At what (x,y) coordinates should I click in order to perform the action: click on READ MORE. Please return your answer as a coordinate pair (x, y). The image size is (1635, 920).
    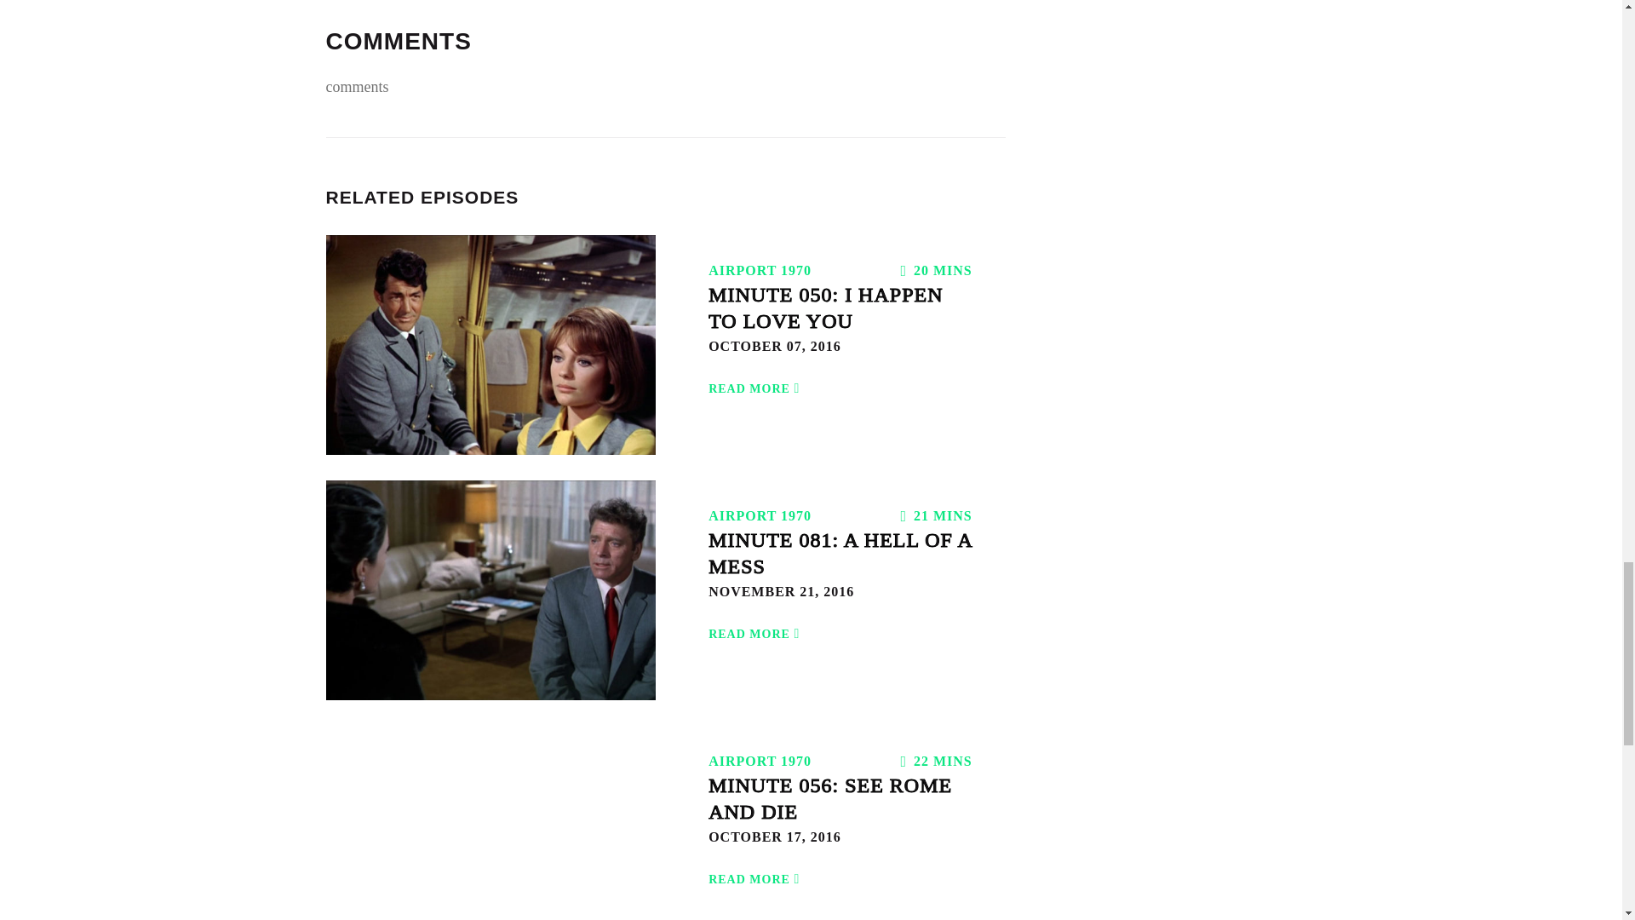
    Looking at the image, I should click on (756, 624).